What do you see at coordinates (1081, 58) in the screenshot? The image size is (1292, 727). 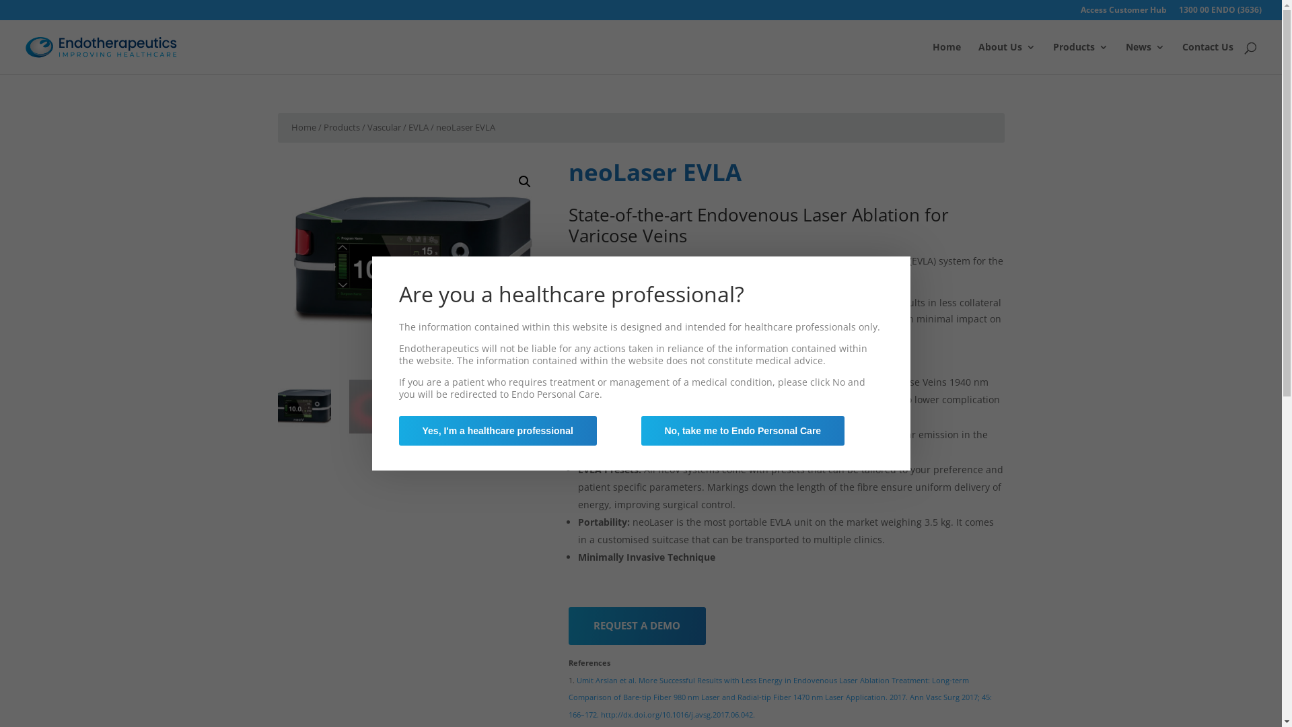 I see `Products` at bounding box center [1081, 58].